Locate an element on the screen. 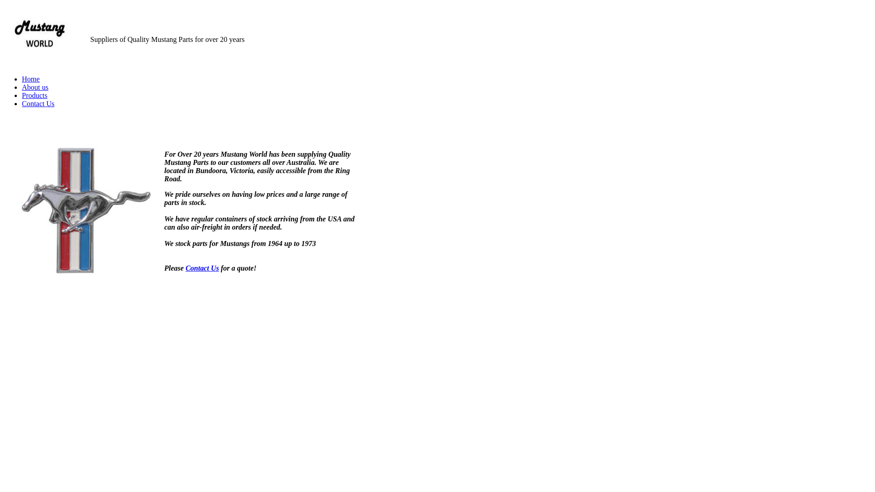 This screenshot has height=492, width=875. About us is located at coordinates (35, 87).